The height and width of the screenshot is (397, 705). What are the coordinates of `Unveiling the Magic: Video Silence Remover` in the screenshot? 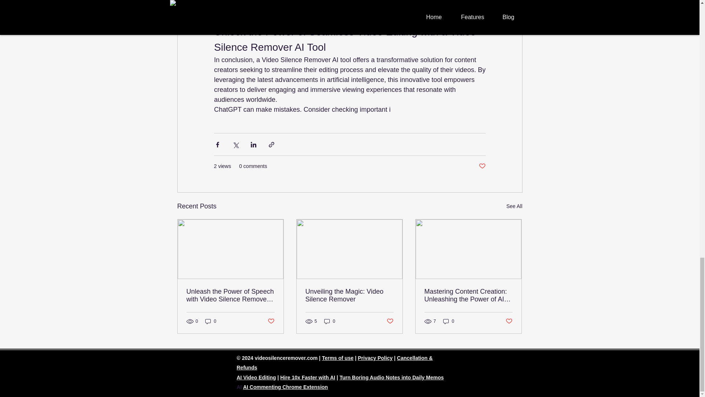 It's located at (349, 296).